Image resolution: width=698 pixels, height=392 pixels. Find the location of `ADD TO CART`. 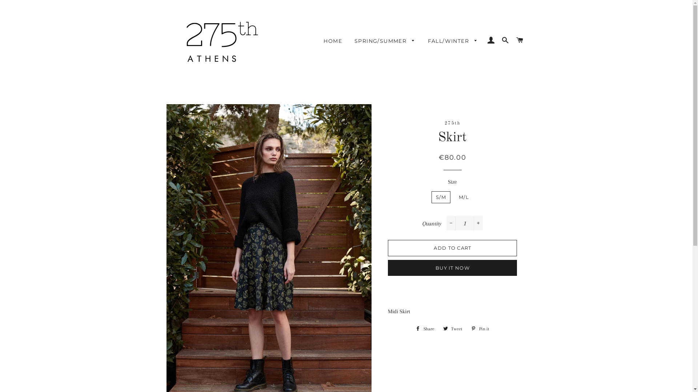

ADD TO CART is located at coordinates (452, 248).